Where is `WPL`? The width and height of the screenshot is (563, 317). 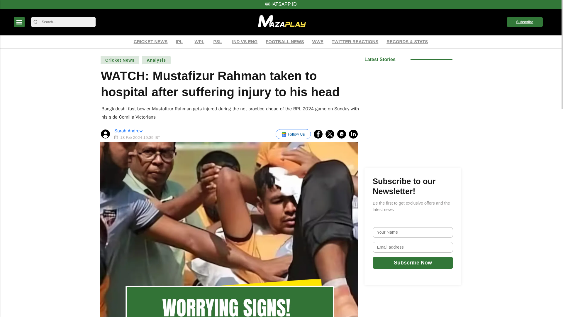 WPL is located at coordinates (200, 42).